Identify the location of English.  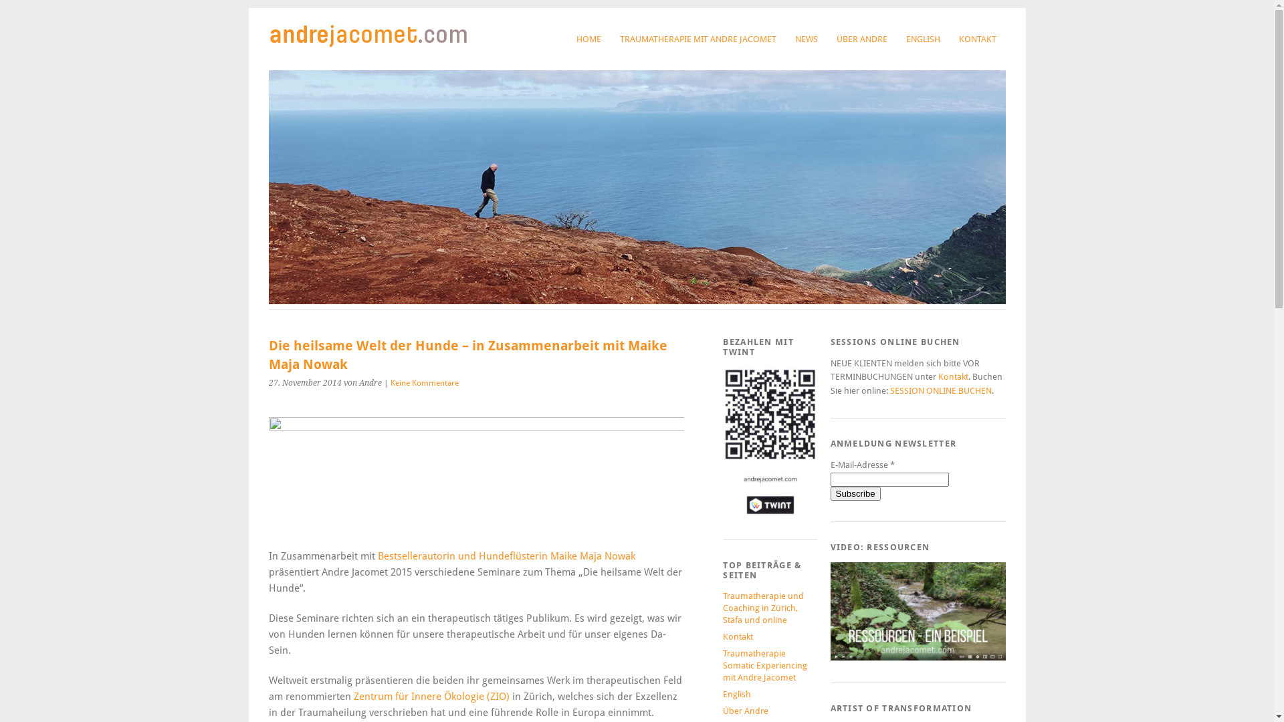
(737, 694).